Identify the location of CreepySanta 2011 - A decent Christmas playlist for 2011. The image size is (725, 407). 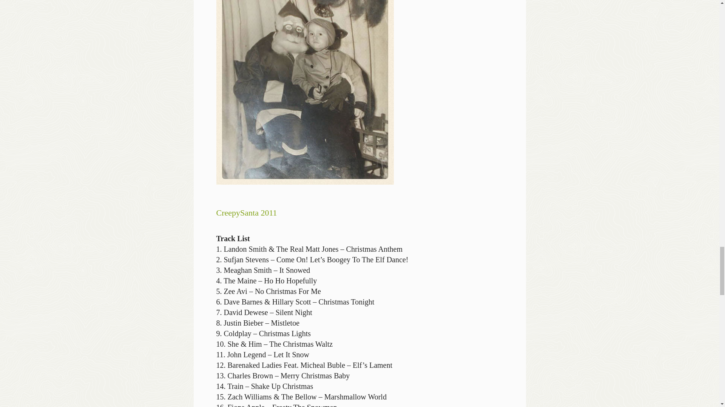
(305, 92).